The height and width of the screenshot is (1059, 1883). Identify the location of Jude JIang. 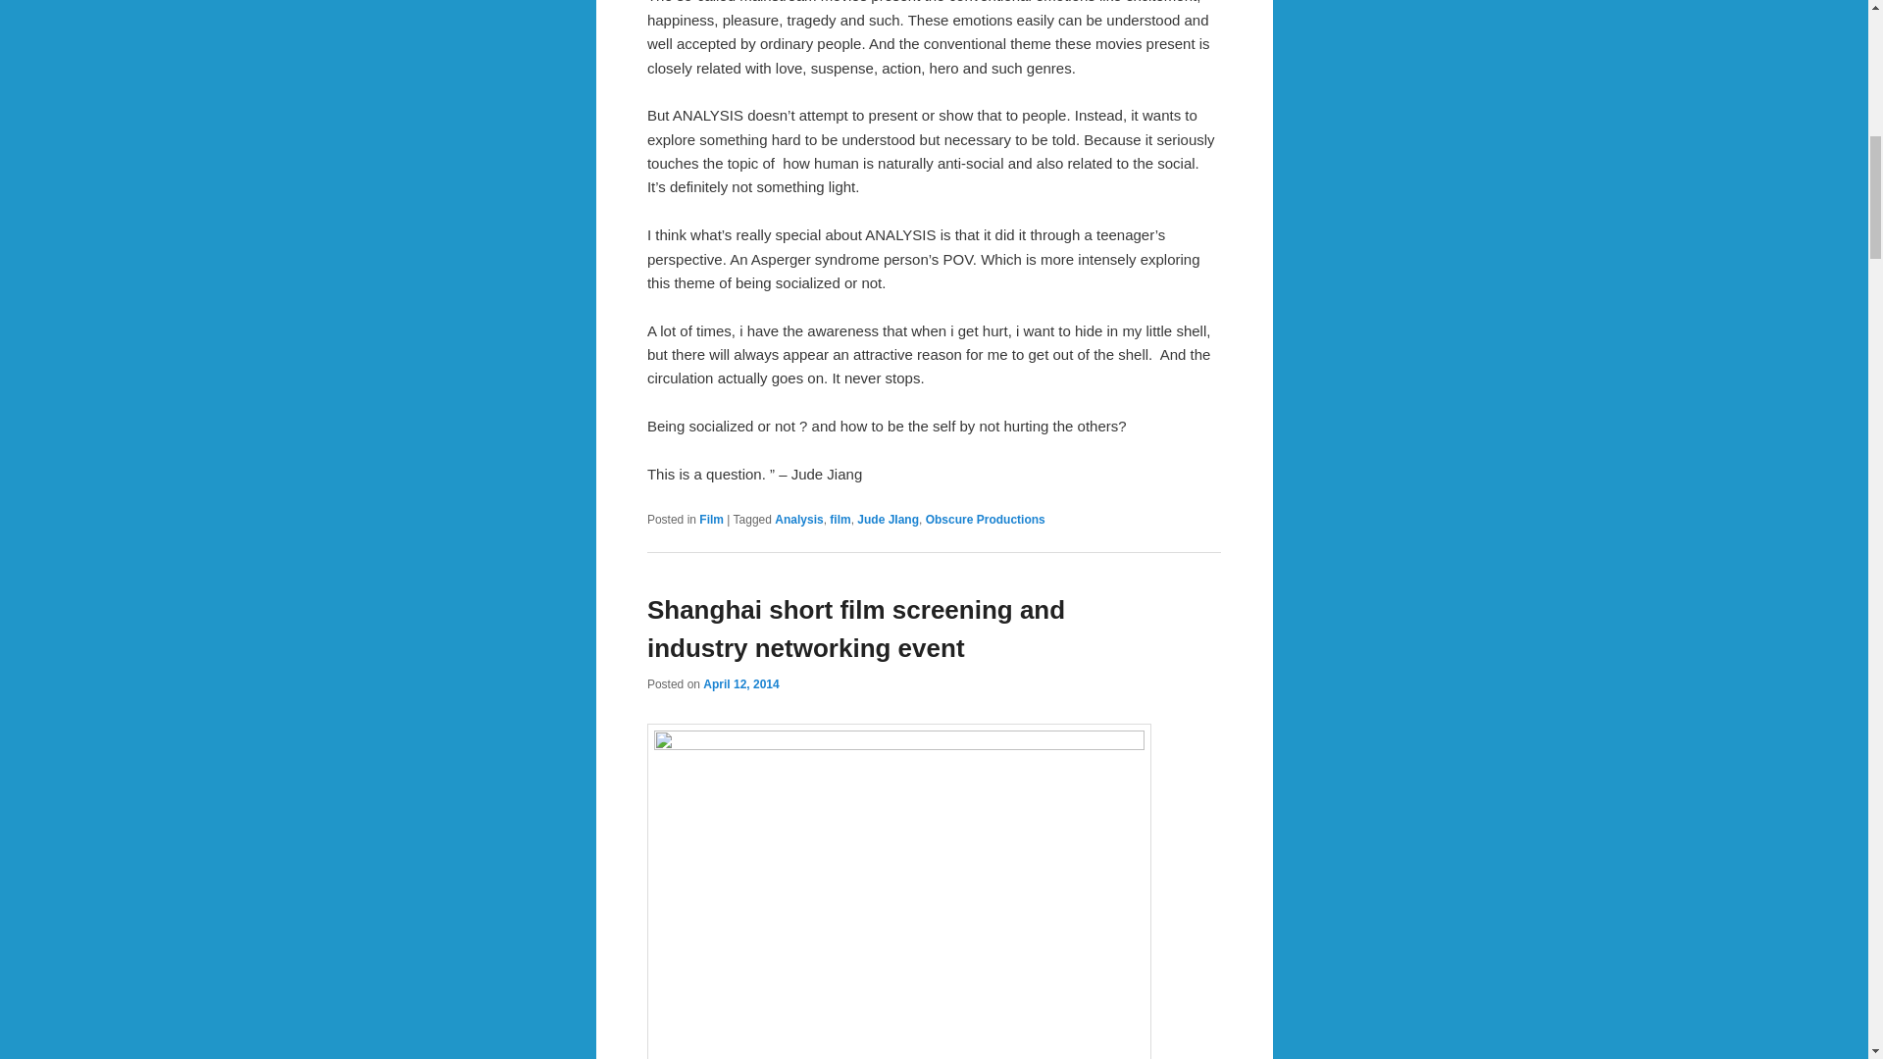
(887, 519).